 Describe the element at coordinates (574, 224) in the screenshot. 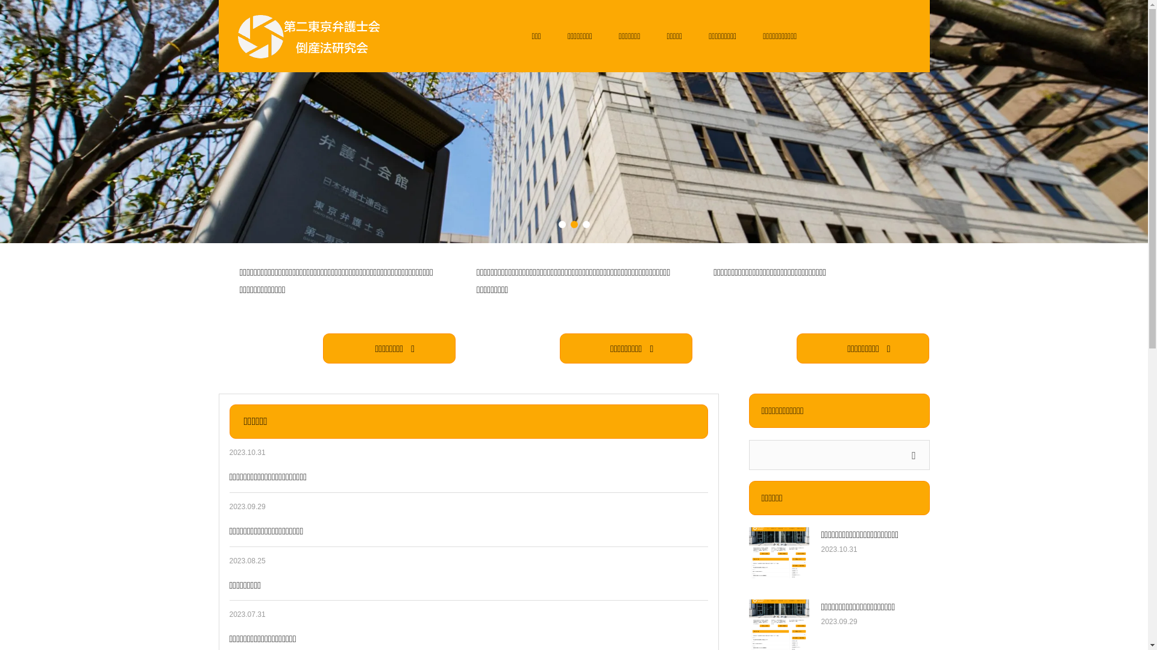

I see `2` at that location.